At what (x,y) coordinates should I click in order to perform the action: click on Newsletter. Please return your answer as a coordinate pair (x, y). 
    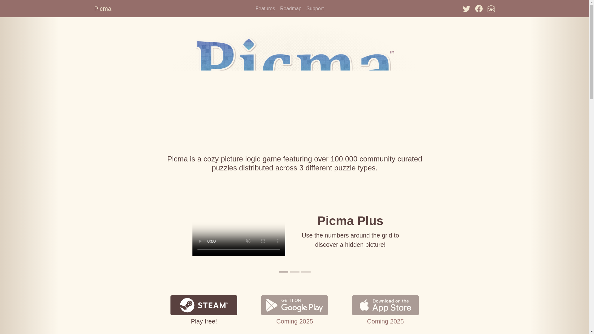
    Looking at the image, I should click on (491, 8).